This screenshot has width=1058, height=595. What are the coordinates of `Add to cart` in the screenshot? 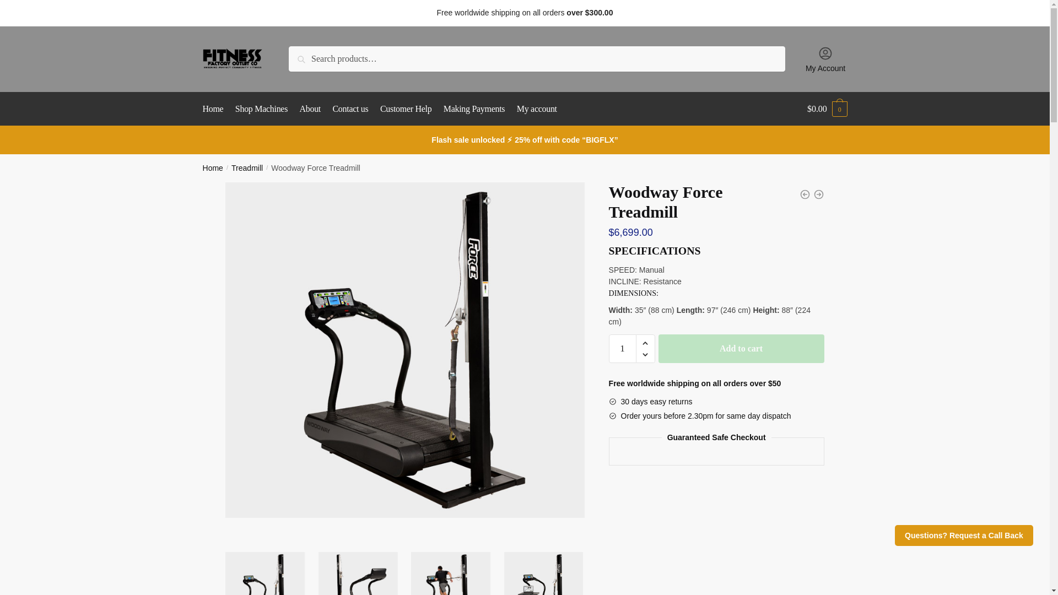 It's located at (741, 348).